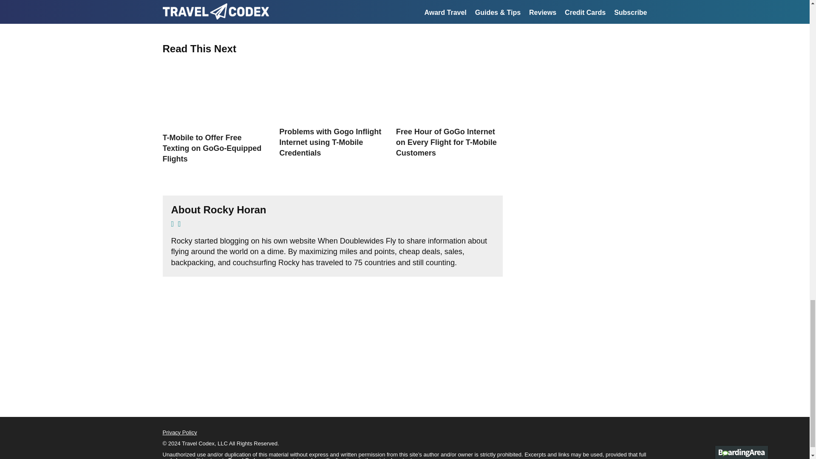 The width and height of the screenshot is (816, 459). Describe the element at coordinates (302, 10) in the screenshot. I see `Share on Facebook` at that location.